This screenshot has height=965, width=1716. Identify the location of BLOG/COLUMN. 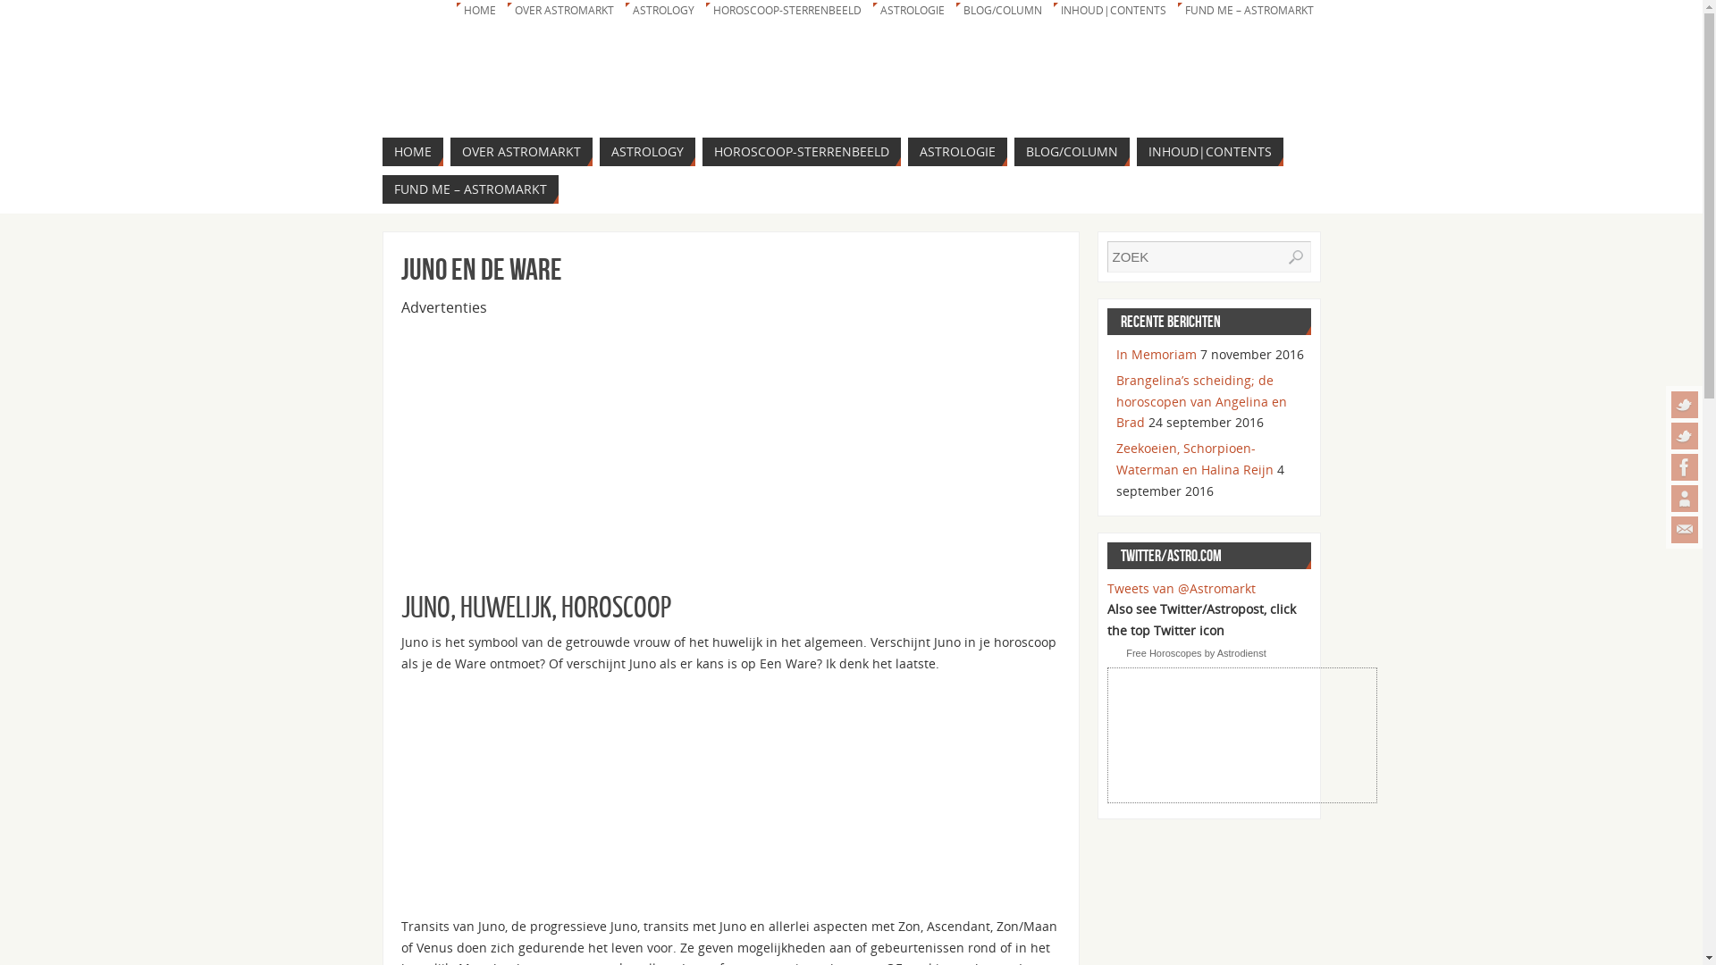
(1071, 152).